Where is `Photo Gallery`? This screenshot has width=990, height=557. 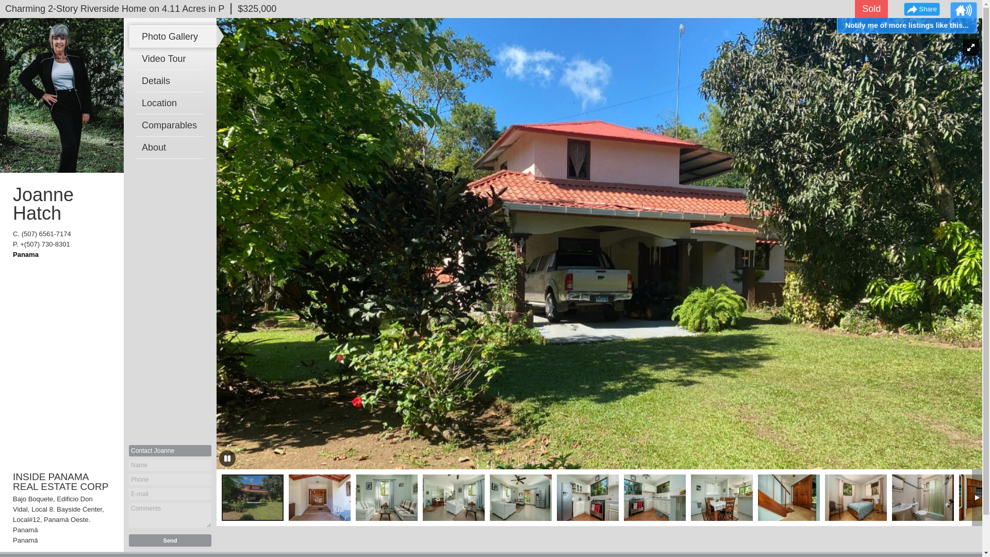 Photo Gallery is located at coordinates (172, 36).